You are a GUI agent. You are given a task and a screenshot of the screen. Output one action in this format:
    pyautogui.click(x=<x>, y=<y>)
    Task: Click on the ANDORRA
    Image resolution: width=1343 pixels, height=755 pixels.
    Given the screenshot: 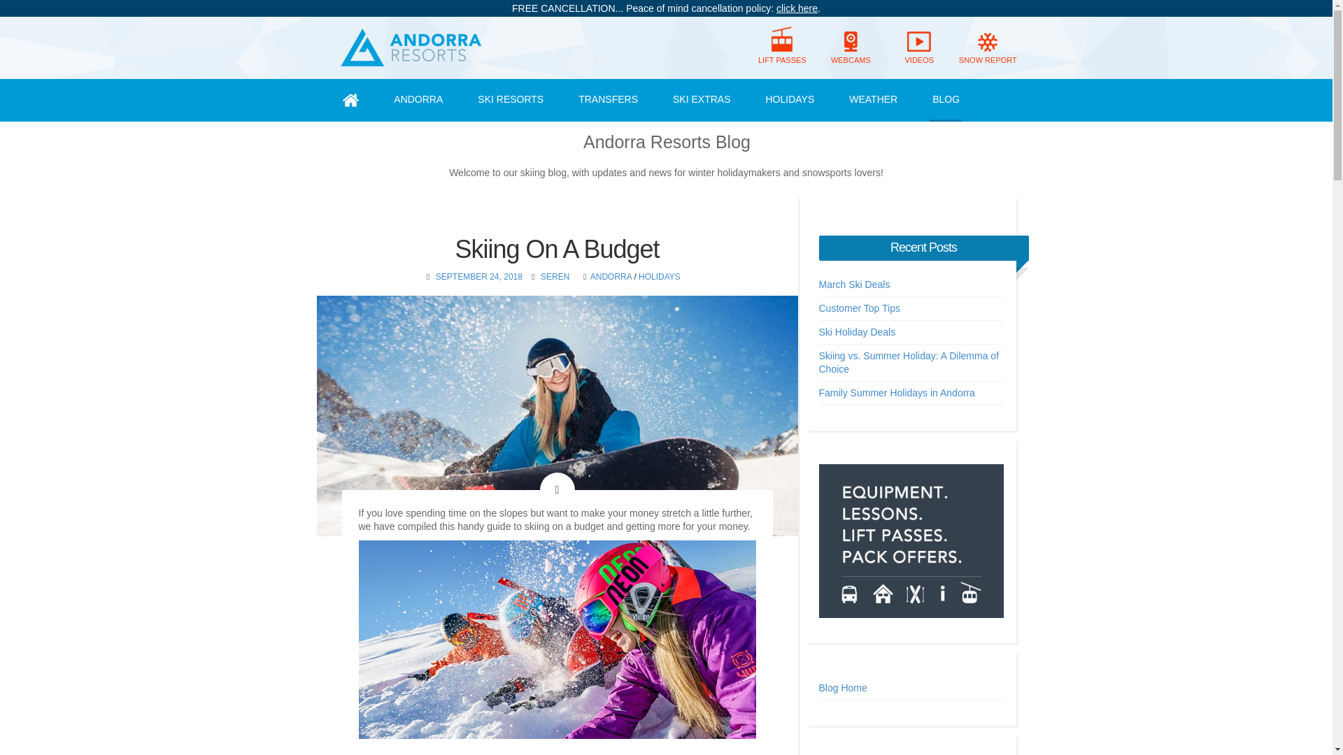 What is the action you would take?
    pyautogui.click(x=418, y=100)
    